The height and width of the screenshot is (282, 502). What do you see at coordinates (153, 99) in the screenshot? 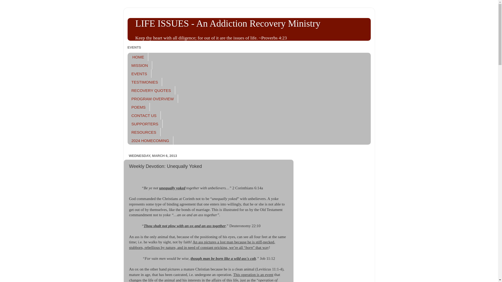
I see `PROGRAM OVERVIEW` at bounding box center [153, 99].